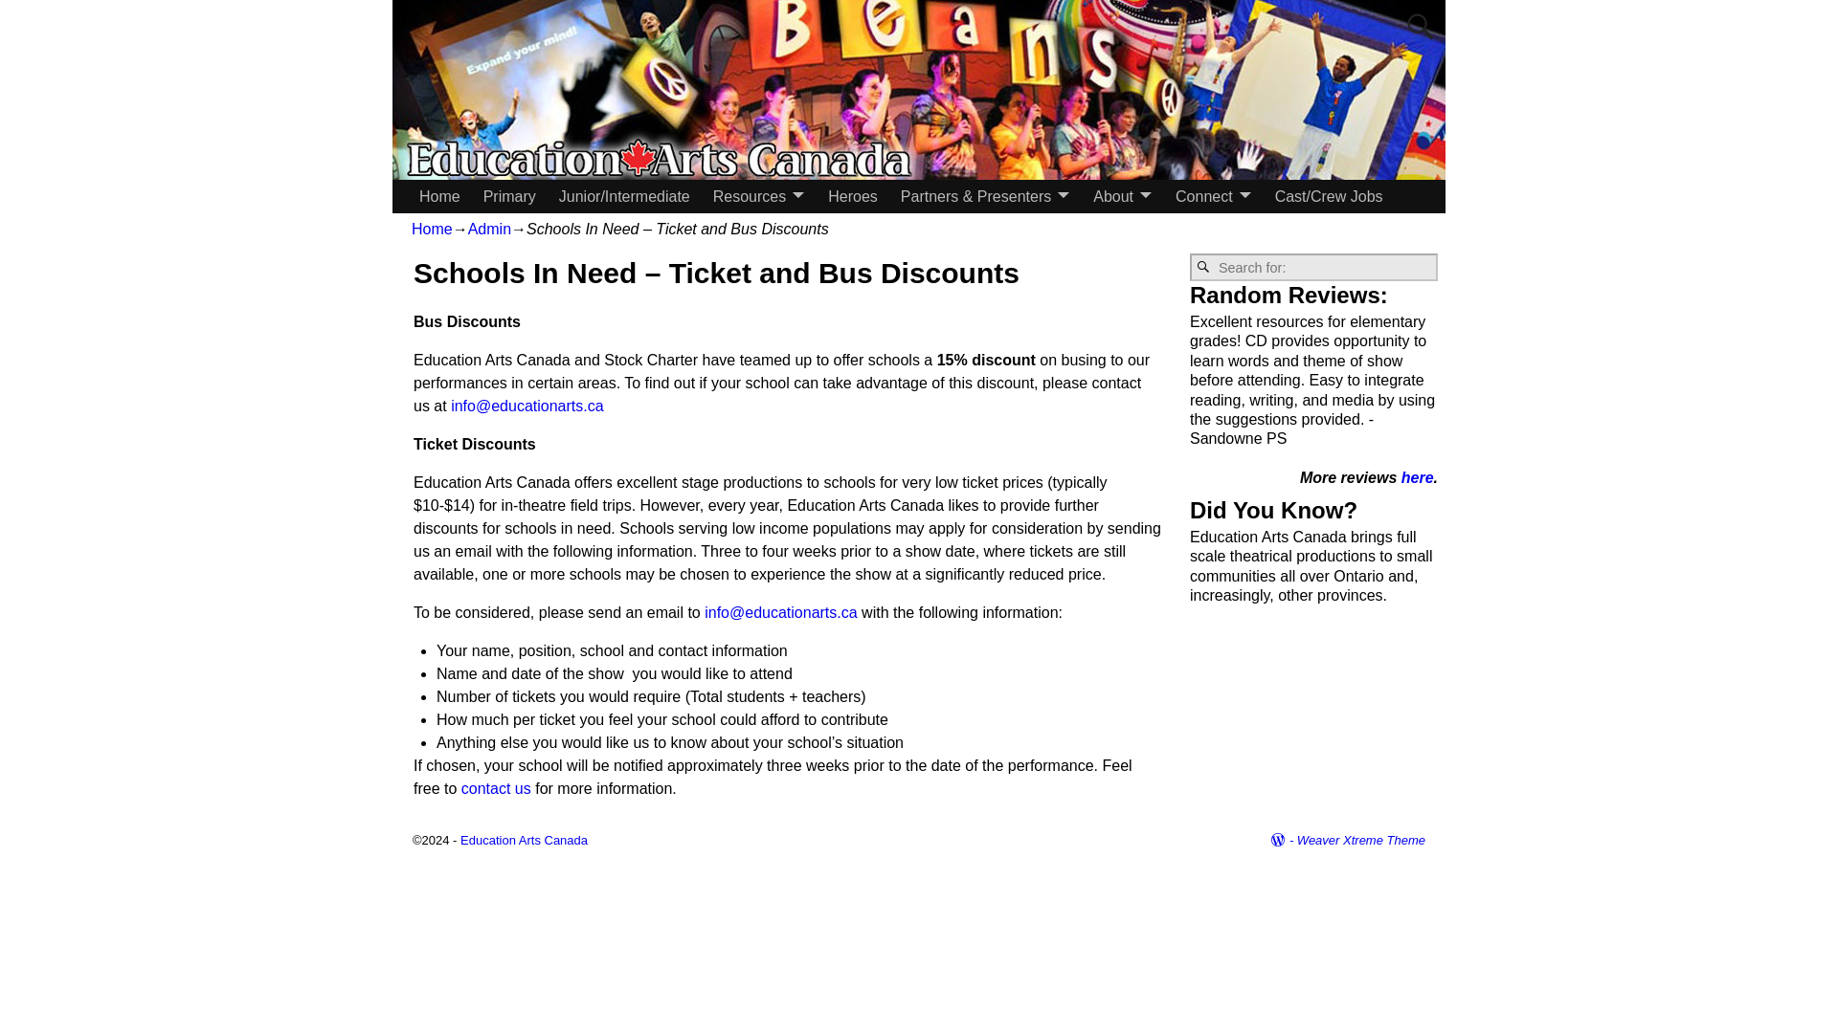 This screenshot has width=1838, height=1033. What do you see at coordinates (1283, 840) in the screenshot?
I see `-` at bounding box center [1283, 840].